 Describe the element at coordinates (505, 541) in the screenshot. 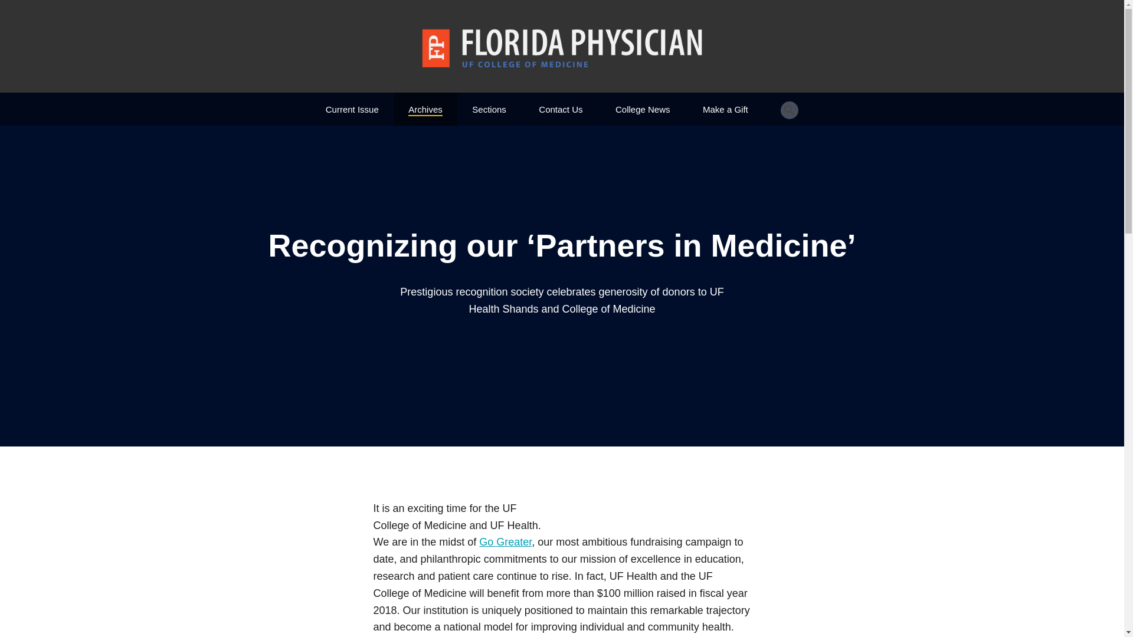

I see `Go Greater` at that location.